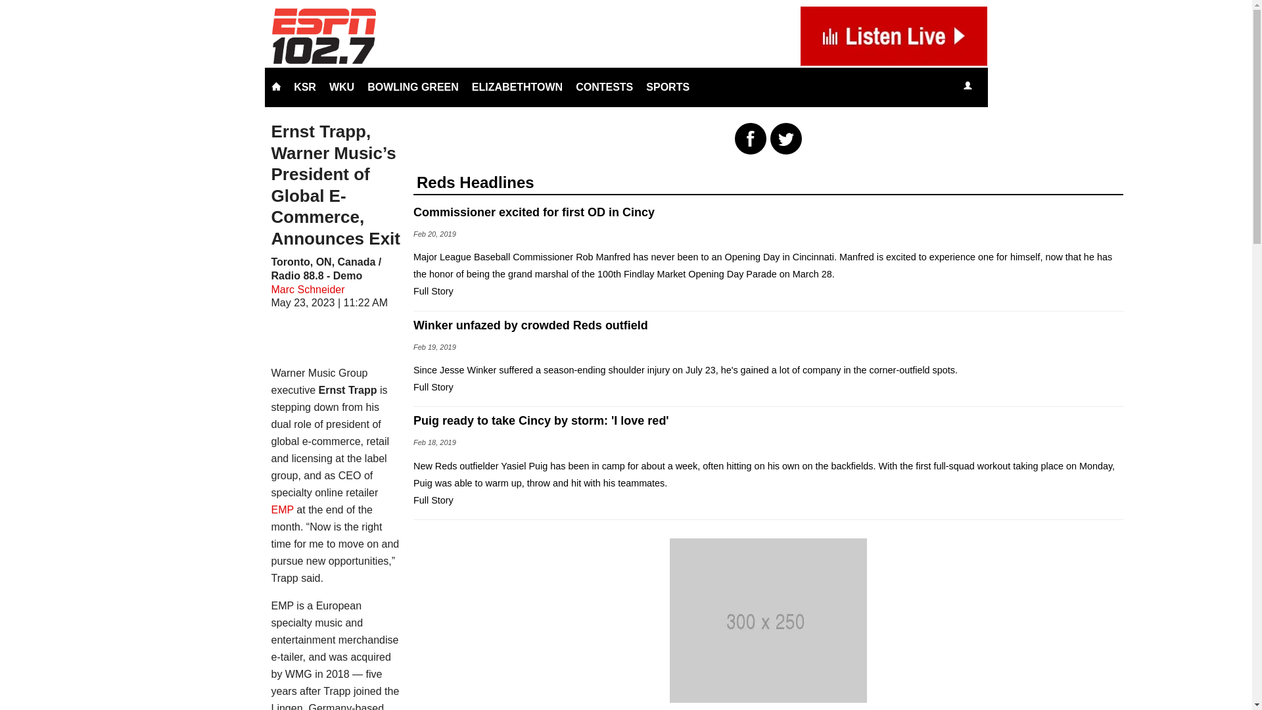 This screenshot has height=710, width=1262. I want to click on BOWLING GREEN, so click(413, 87).